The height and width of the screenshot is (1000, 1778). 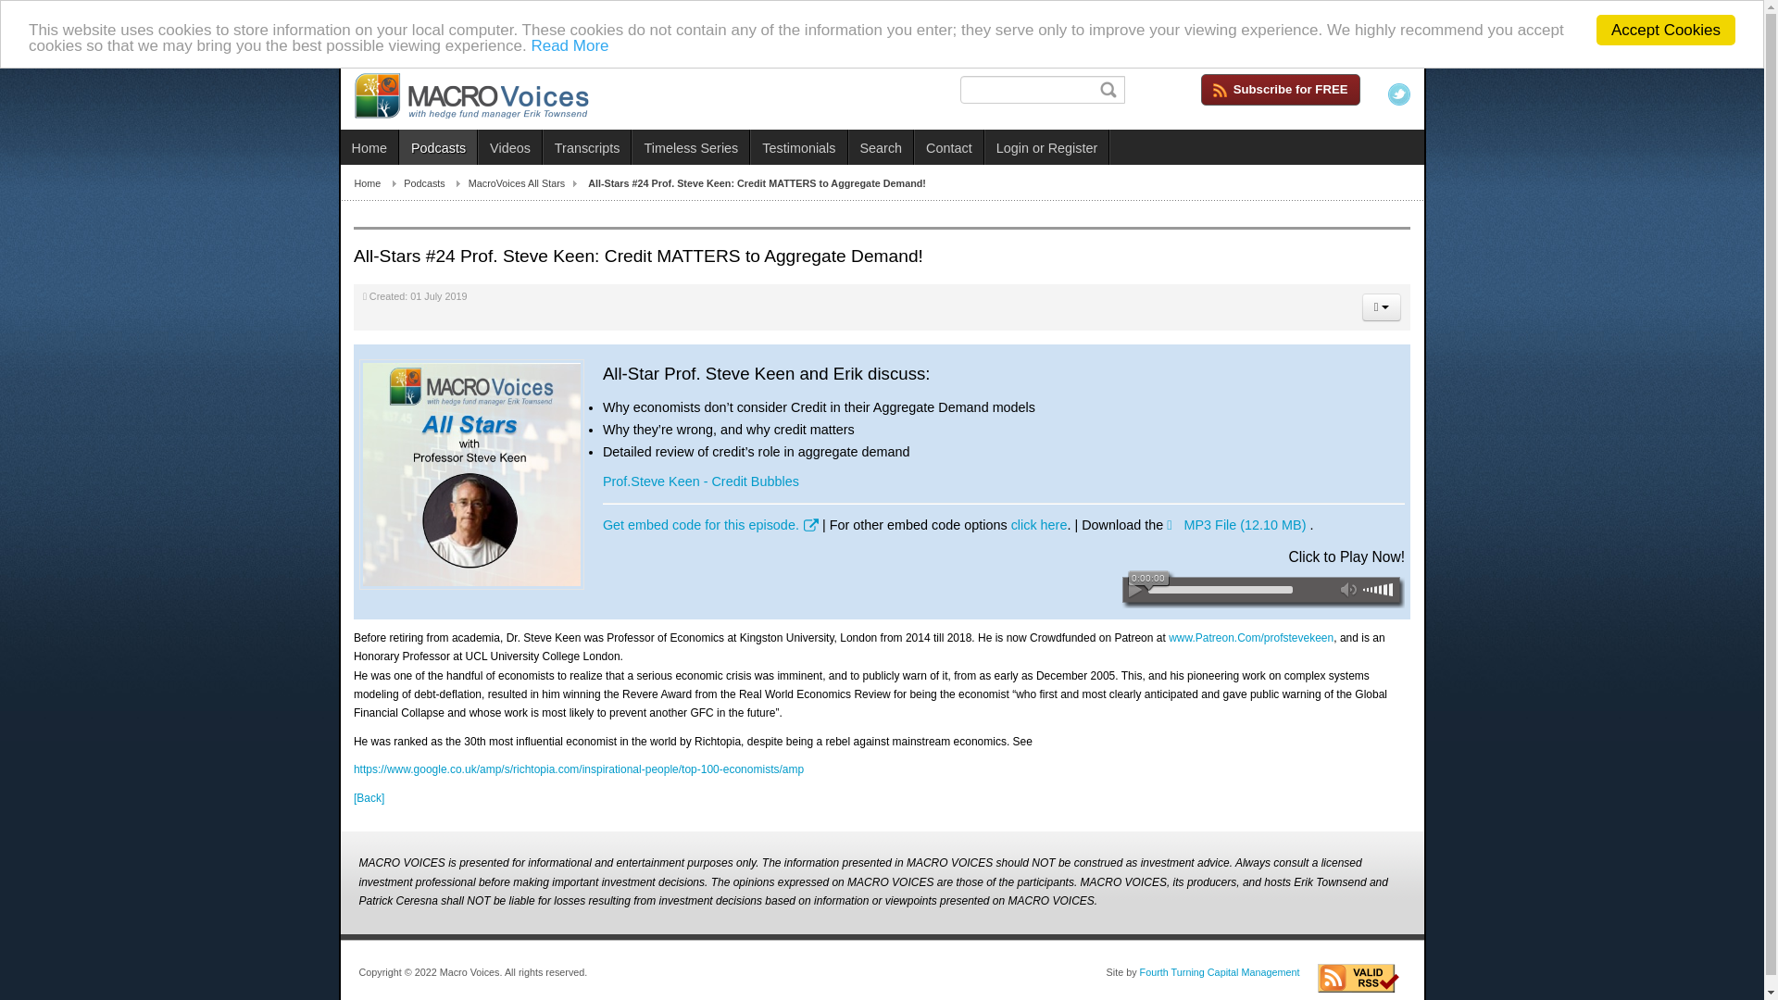 I want to click on Search, so click(x=880, y=147).